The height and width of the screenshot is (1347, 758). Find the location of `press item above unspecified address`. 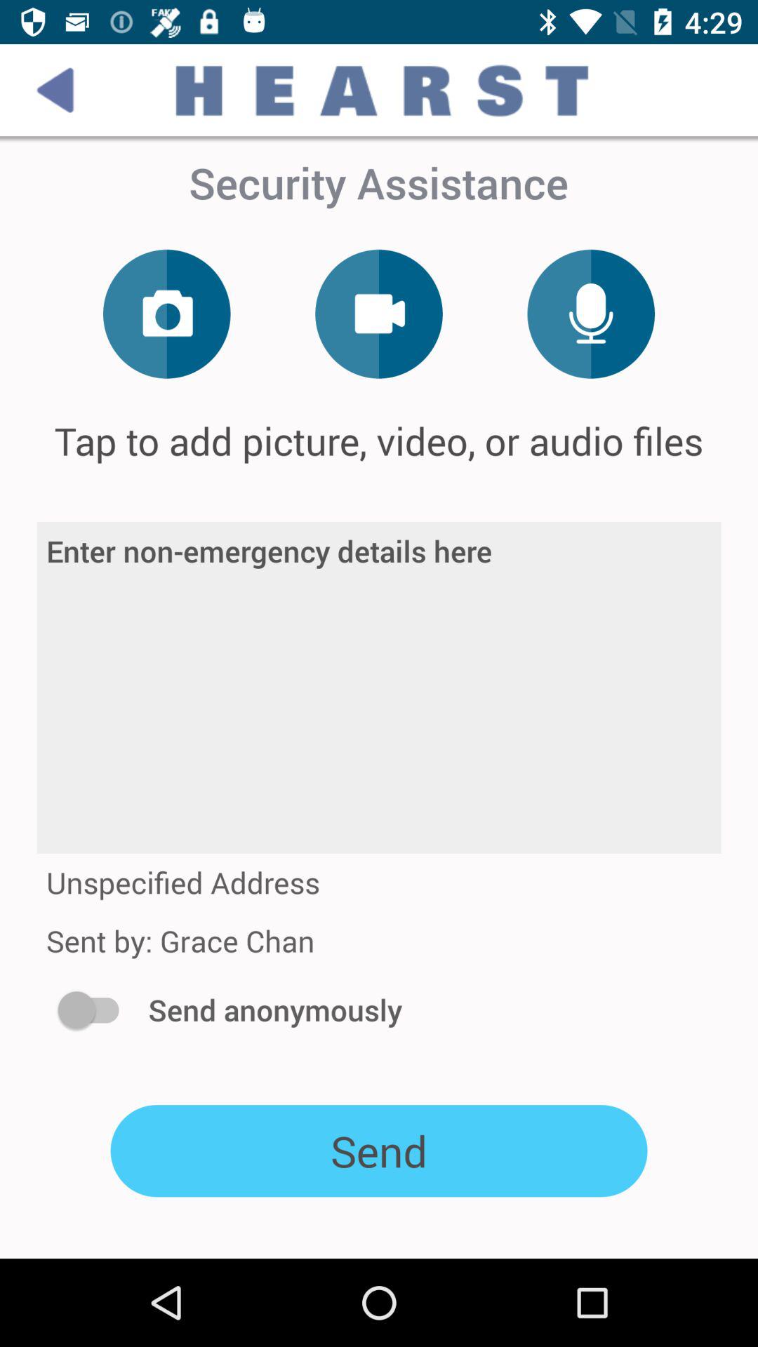

press item above unspecified address is located at coordinates (379, 688).